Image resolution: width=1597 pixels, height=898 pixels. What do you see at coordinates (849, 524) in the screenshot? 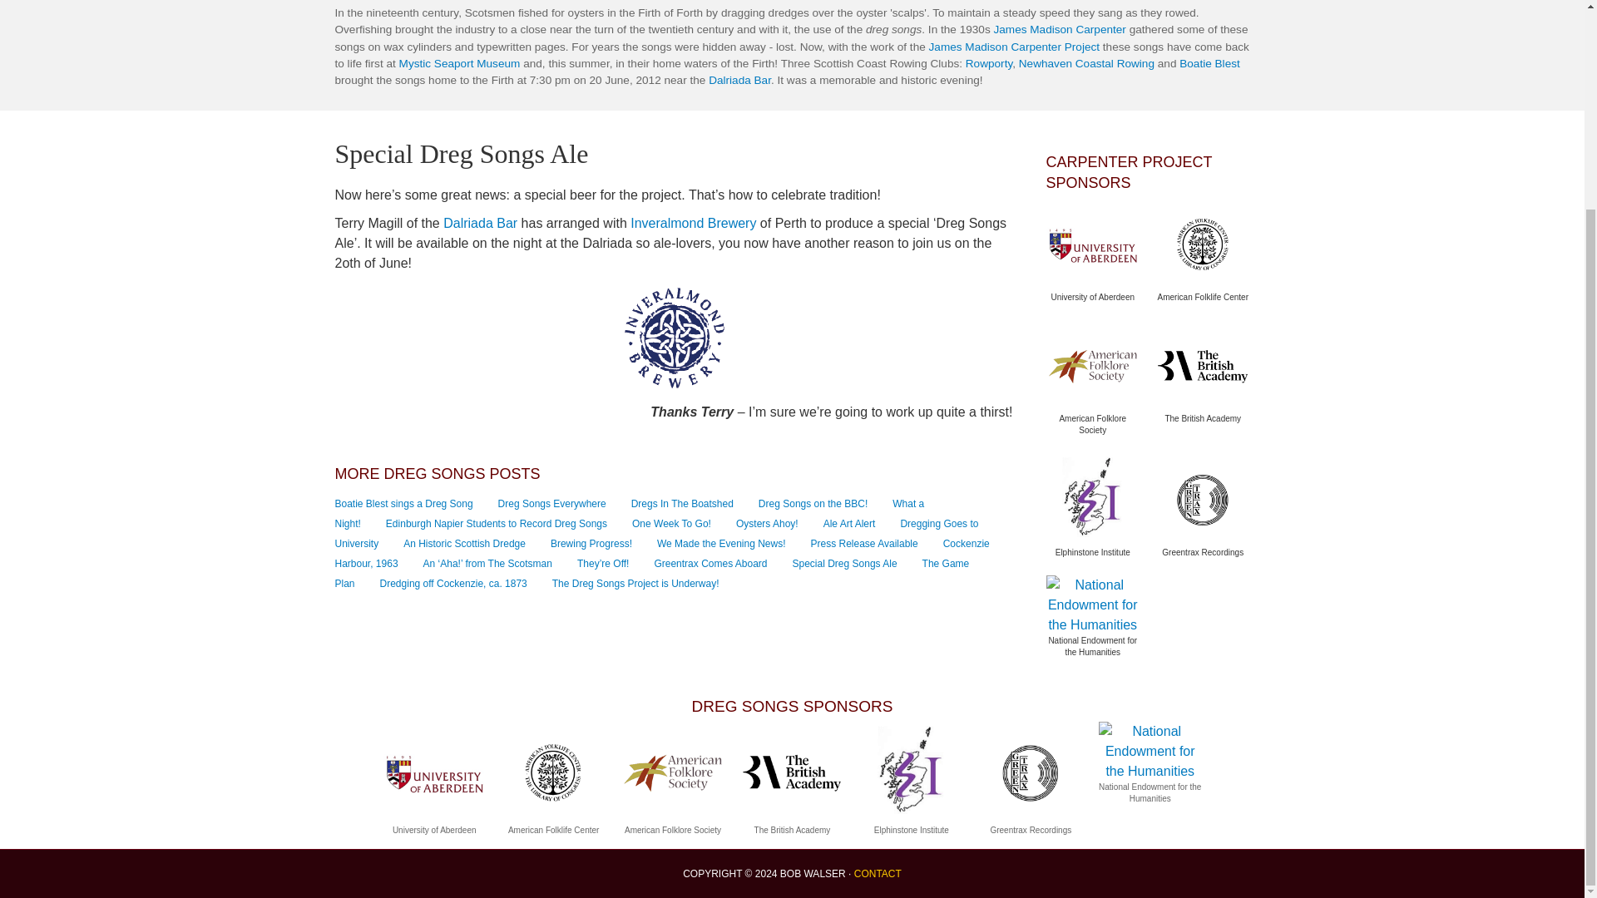
I see `Ale Art Alert` at bounding box center [849, 524].